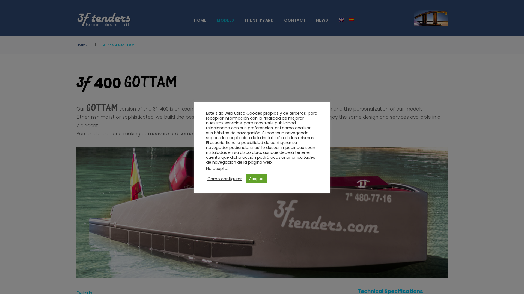  I want to click on CONTACT, so click(295, 21).